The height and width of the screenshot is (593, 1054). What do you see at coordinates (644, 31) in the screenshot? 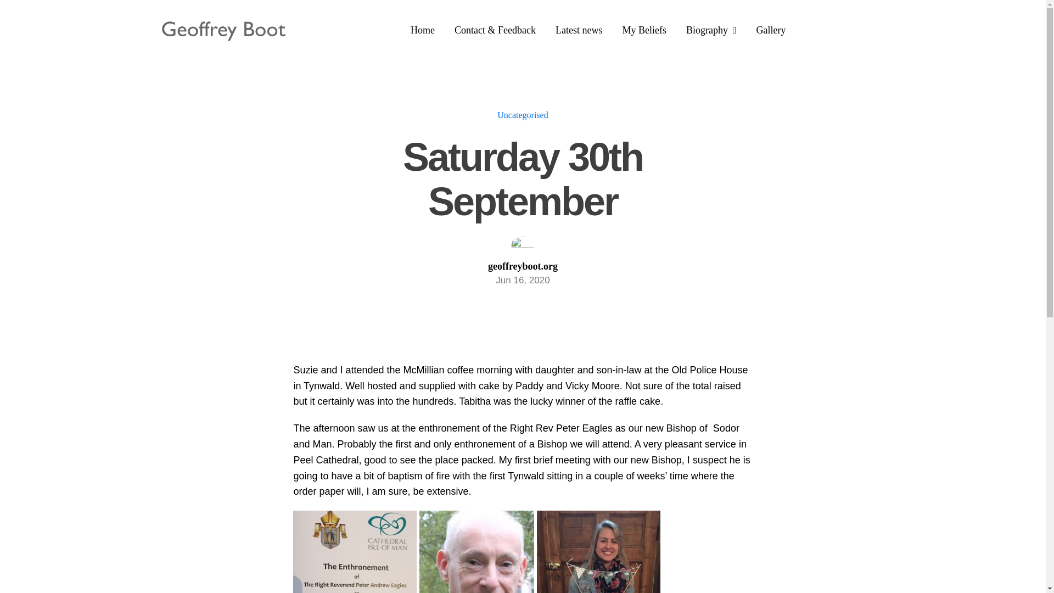
I see `My Beliefs` at bounding box center [644, 31].